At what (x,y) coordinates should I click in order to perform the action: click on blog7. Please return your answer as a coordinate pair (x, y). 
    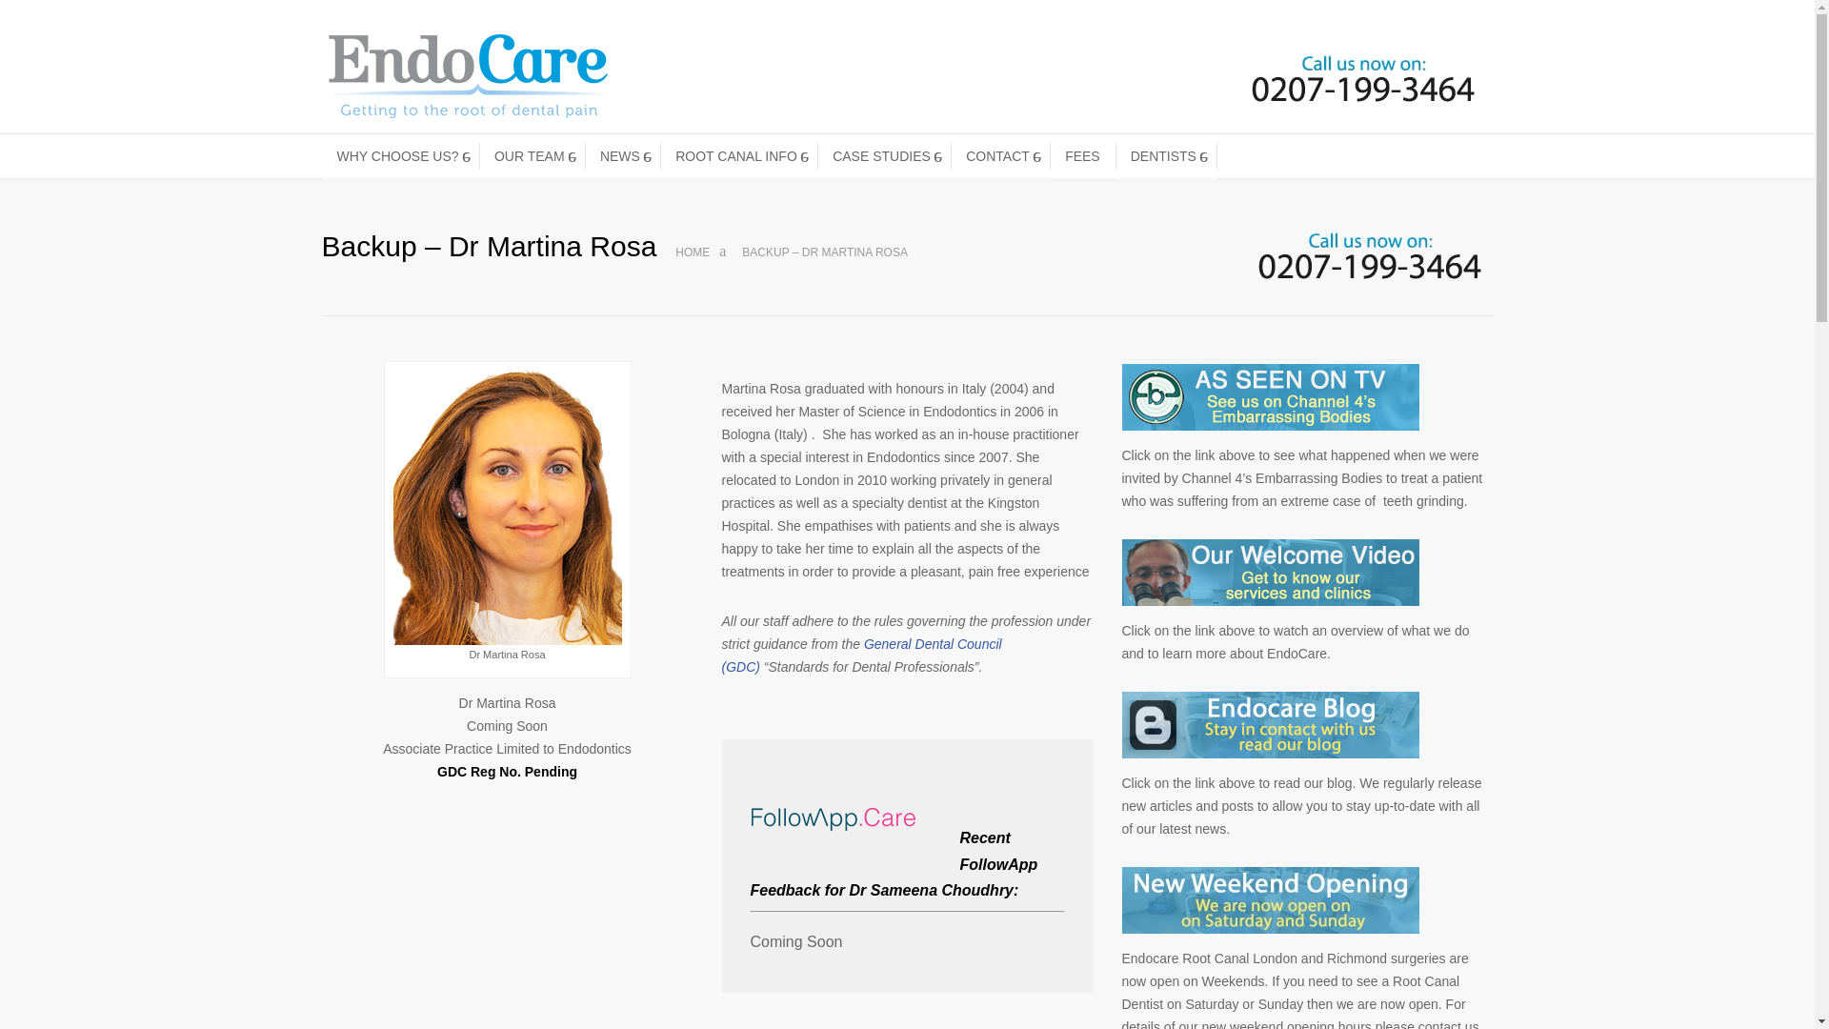
    Looking at the image, I should click on (1271, 724).